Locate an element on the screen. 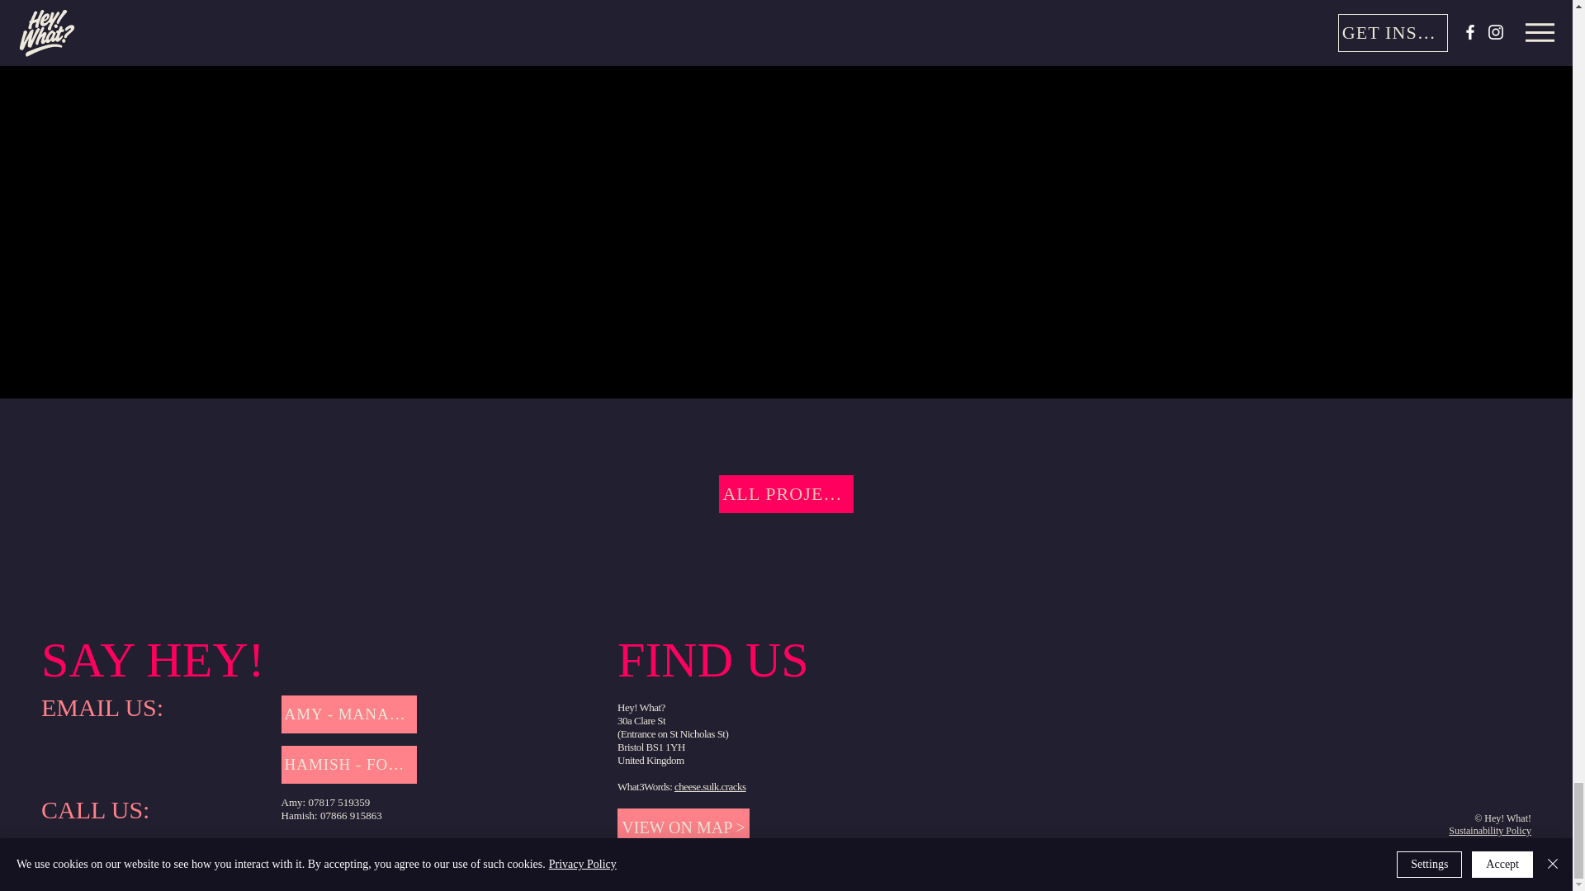 This screenshot has width=1585, height=891. Sustainability Policy is located at coordinates (1489, 831).